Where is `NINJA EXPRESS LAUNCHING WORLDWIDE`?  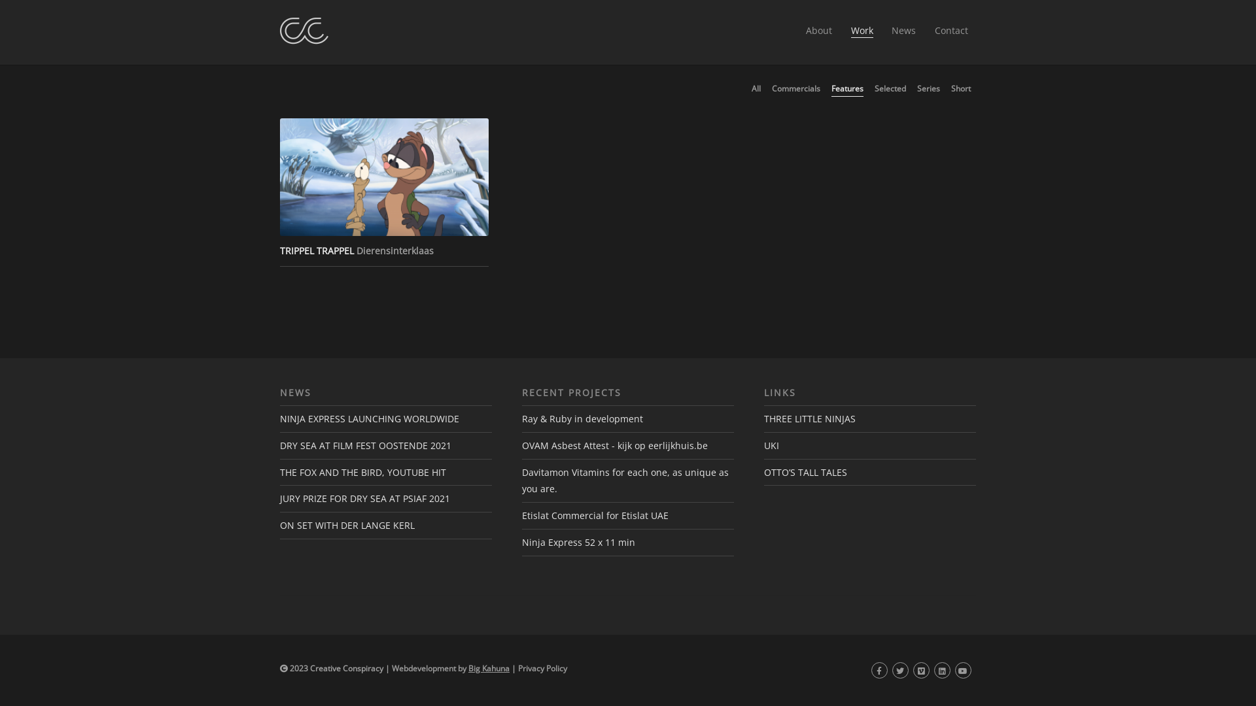
NINJA EXPRESS LAUNCHING WORLDWIDE is located at coordinates (370, 418).